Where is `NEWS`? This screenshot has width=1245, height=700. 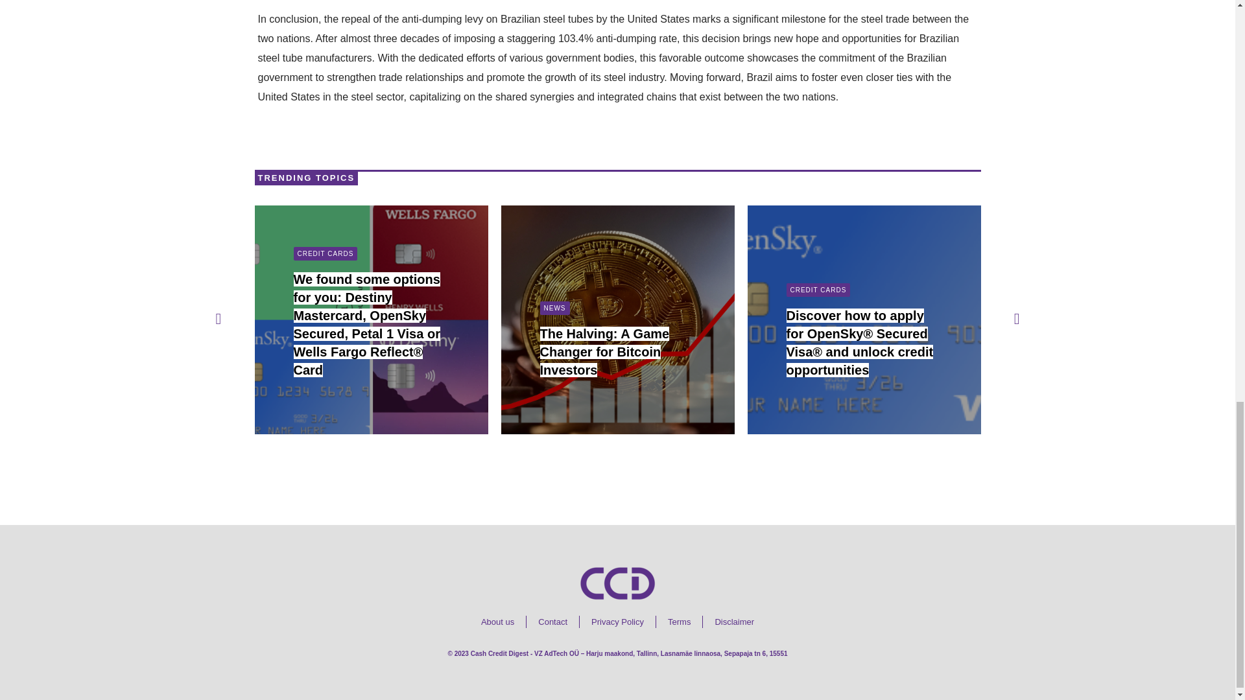 NEWS is located at coordinates (554, 309).